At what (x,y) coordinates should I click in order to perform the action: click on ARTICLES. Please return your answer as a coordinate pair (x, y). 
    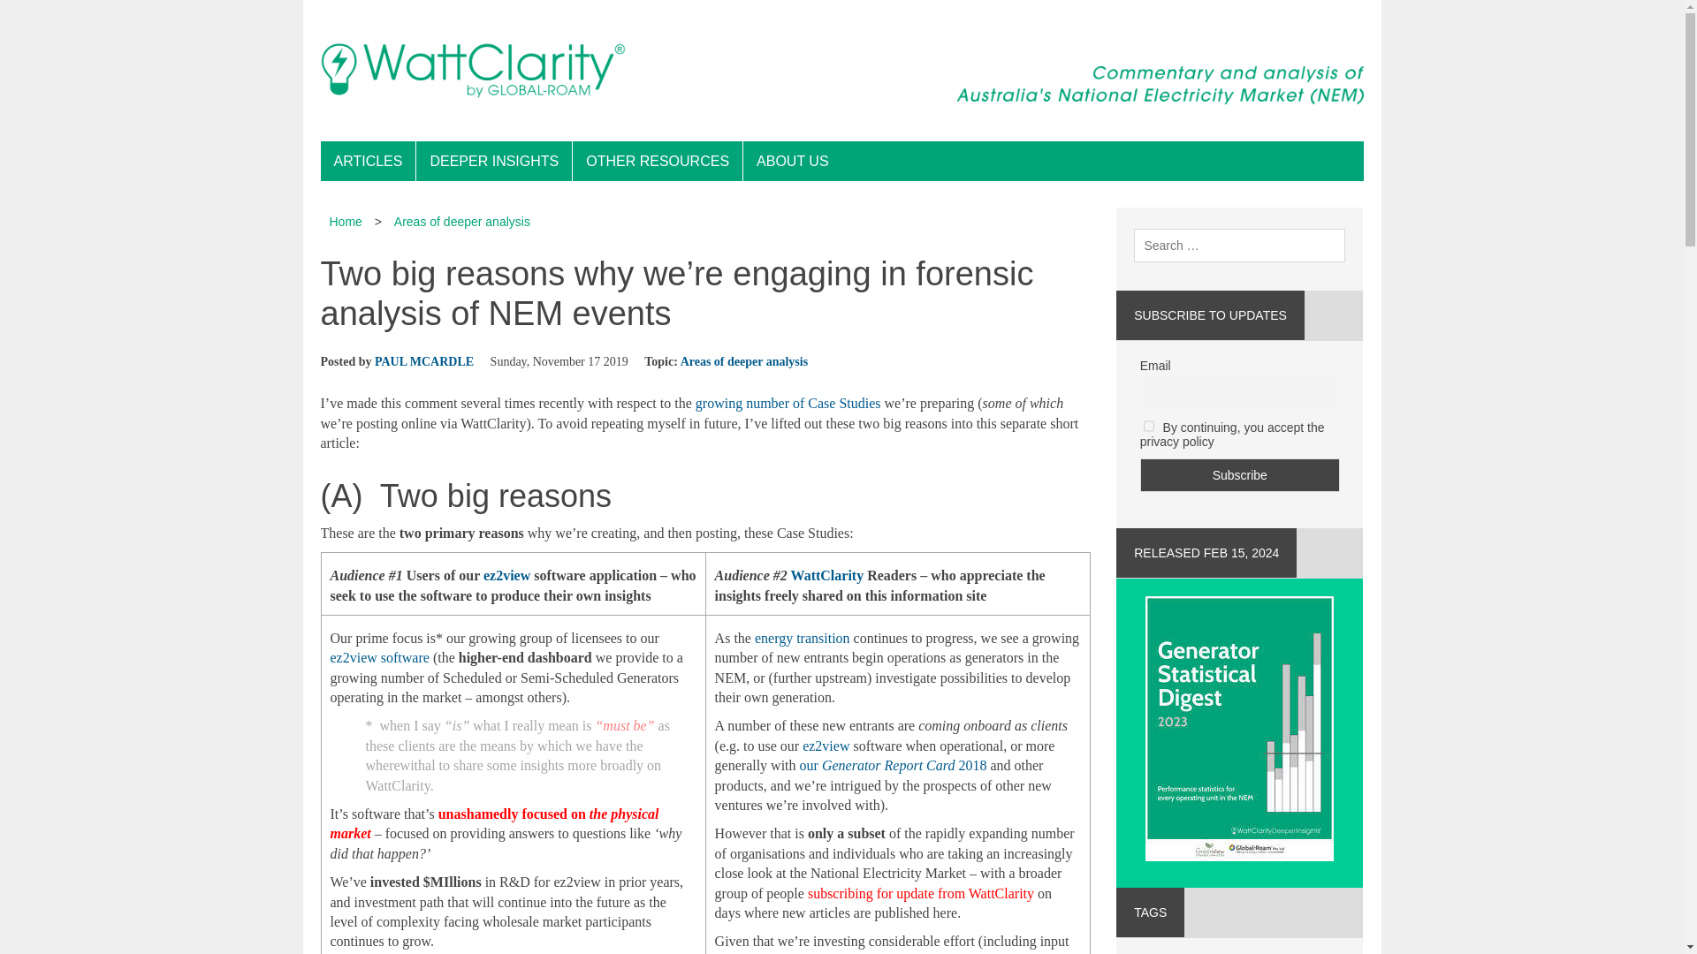
    Looking at the image, I should click on (368, 161).